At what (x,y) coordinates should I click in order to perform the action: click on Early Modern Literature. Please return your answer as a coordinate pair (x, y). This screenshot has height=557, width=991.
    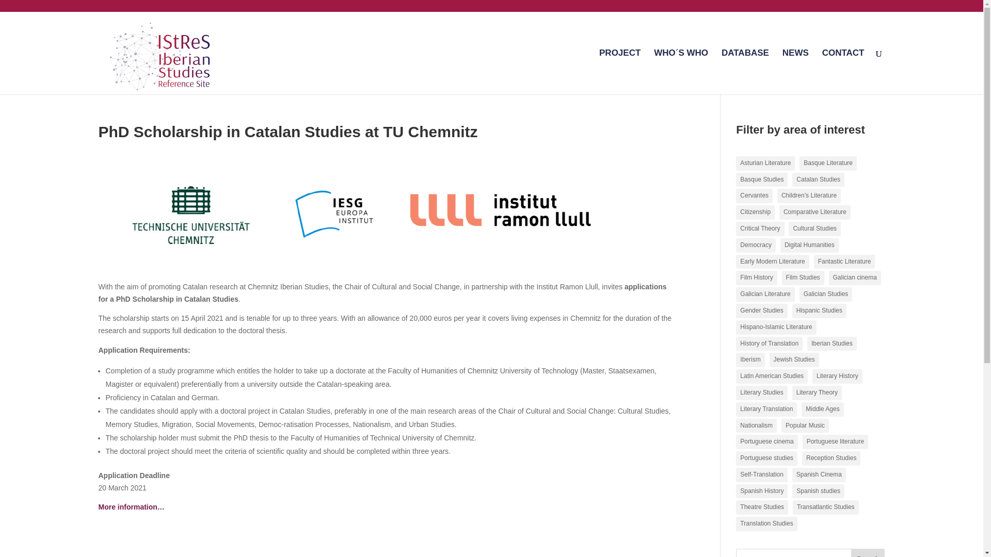
    Looking at the image, I should click on (772, 261).